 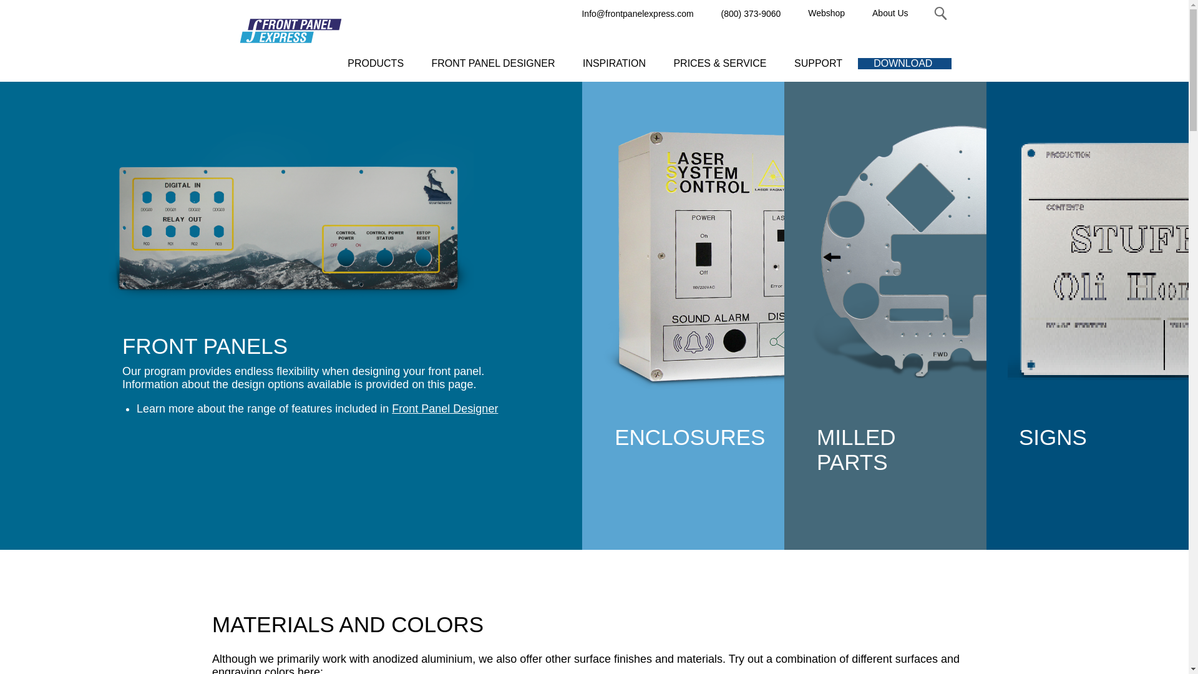 I want to click on PRODUCTS, so click(x=376, y=63).